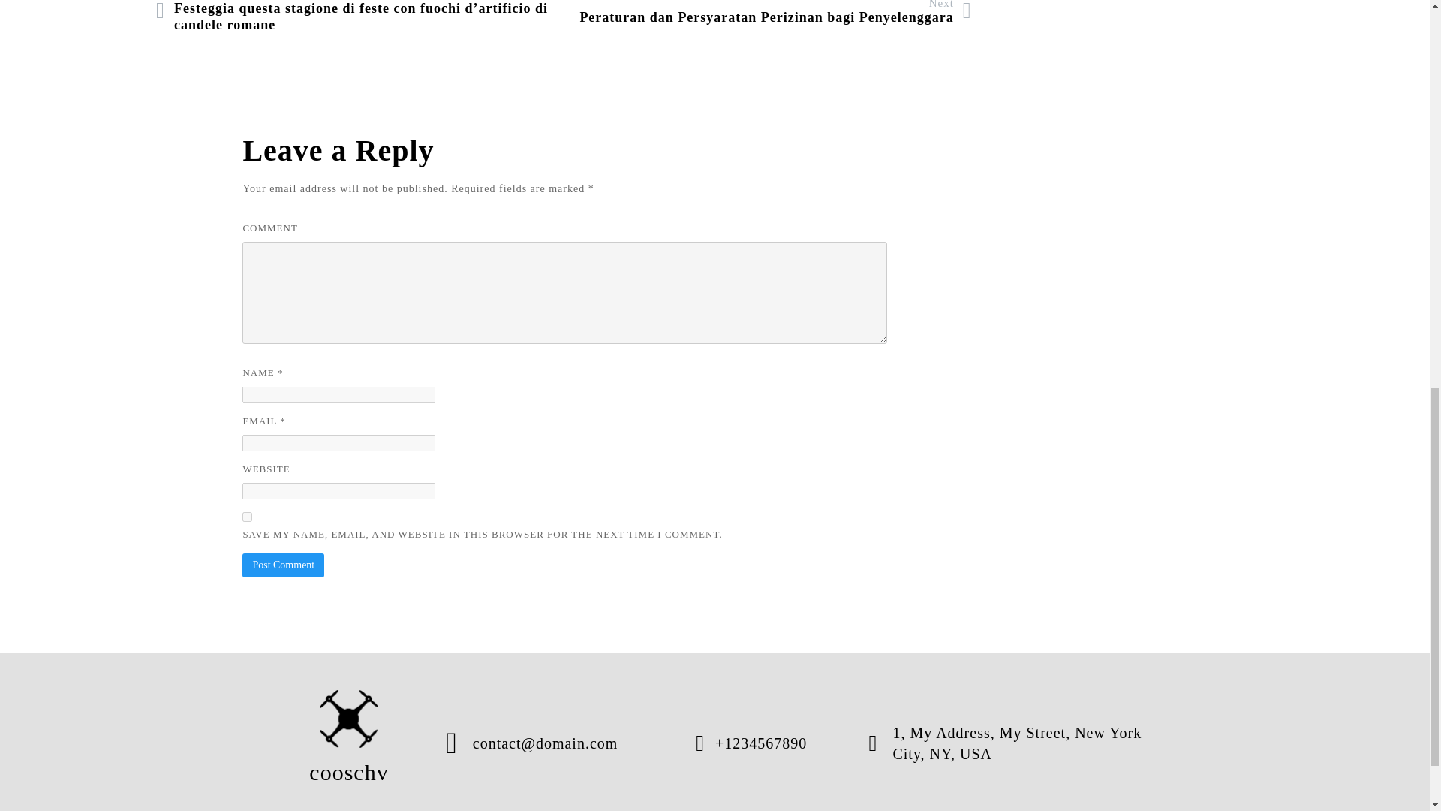  What do you see at coordinates (247, 517) in the screenshot?
I see `yes` at bounding box center [247, 517].